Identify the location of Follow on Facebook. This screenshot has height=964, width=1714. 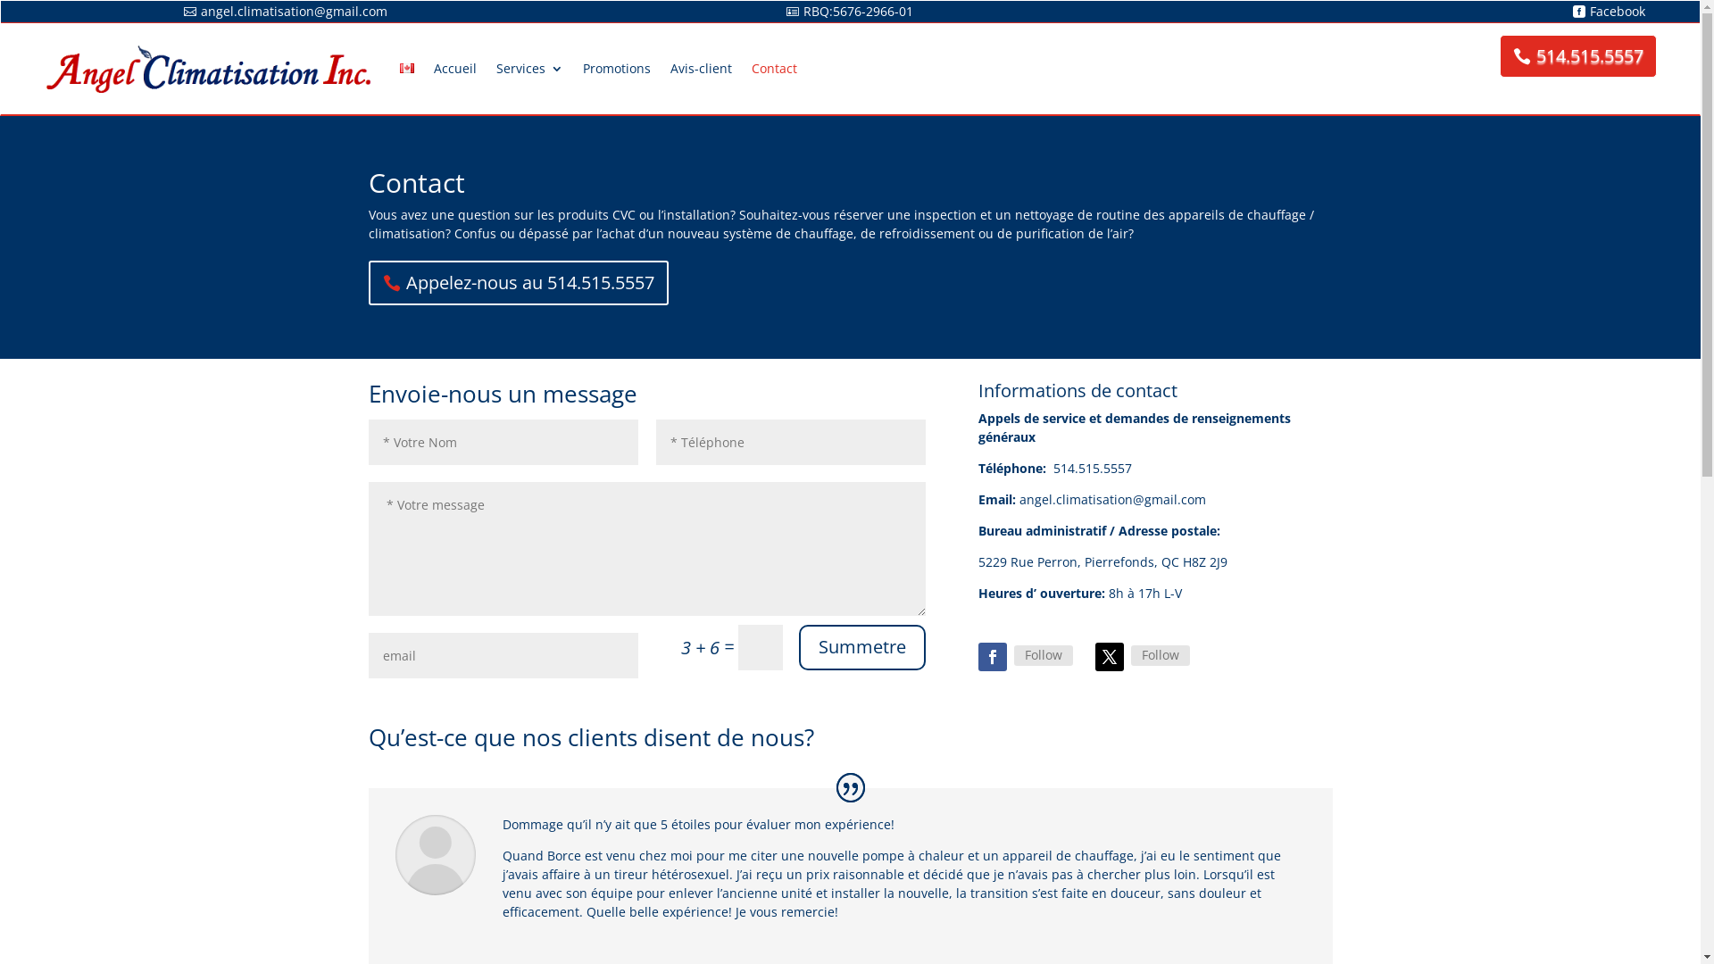
(993, 657).